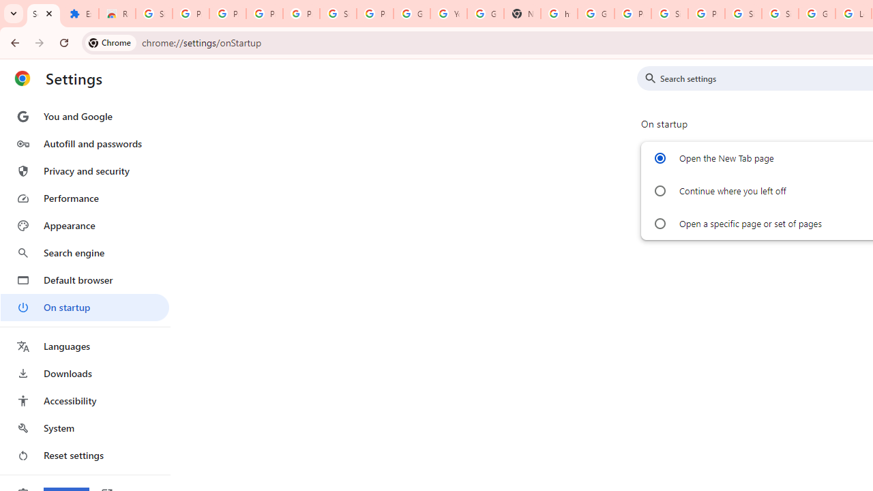  What do you see at coordinates (659, 224) in the screenshot?
I see `Open a specific page or set of pages` at bounding box center [659, 224].